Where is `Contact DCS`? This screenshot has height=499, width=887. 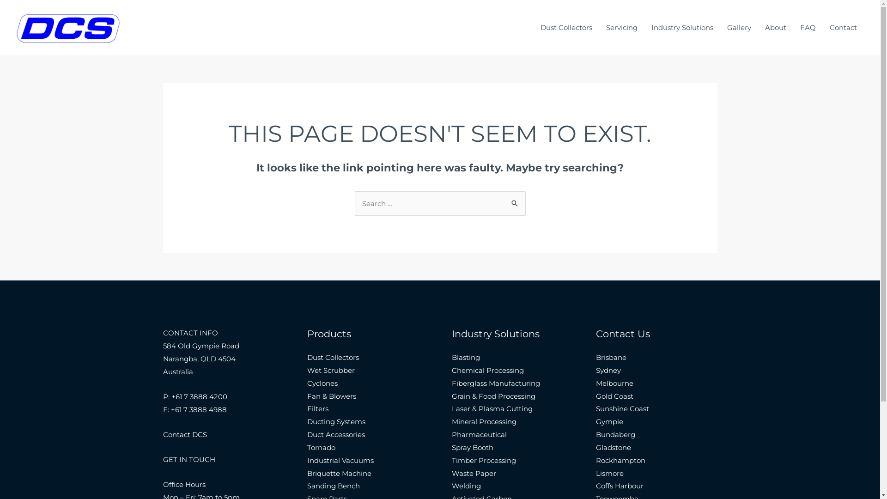 Contact DCS is located at coordinates (185, 434).